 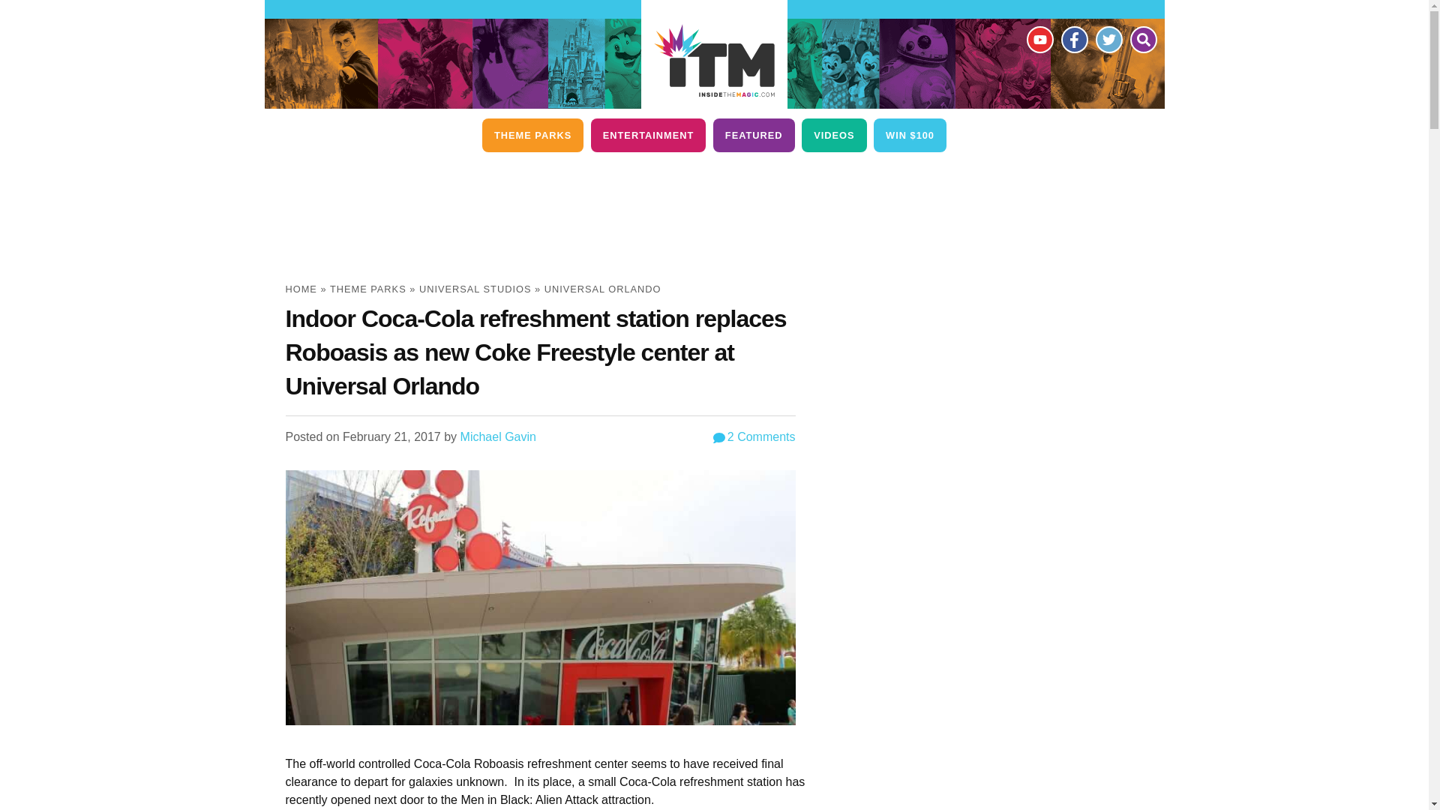 I want to click on YouTube, so click(x=1039, y=39).